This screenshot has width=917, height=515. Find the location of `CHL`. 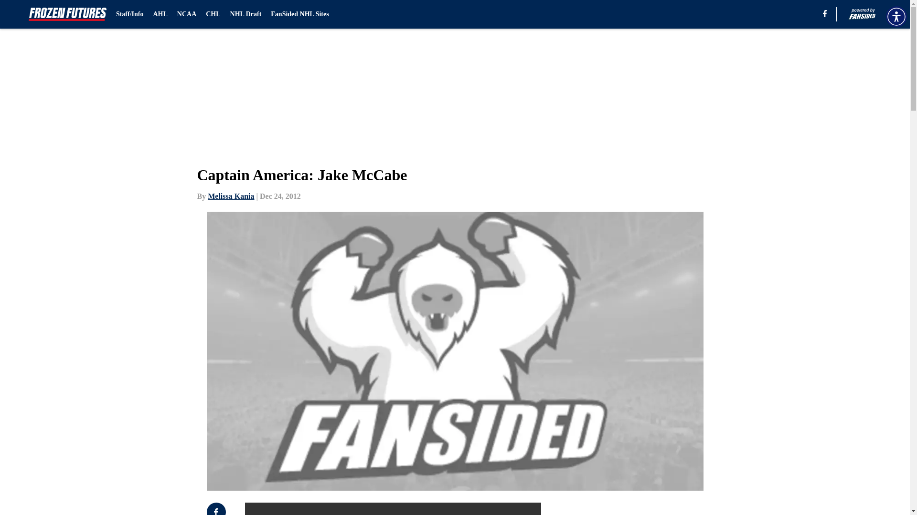

CHL is located at coordinates (213, 14).